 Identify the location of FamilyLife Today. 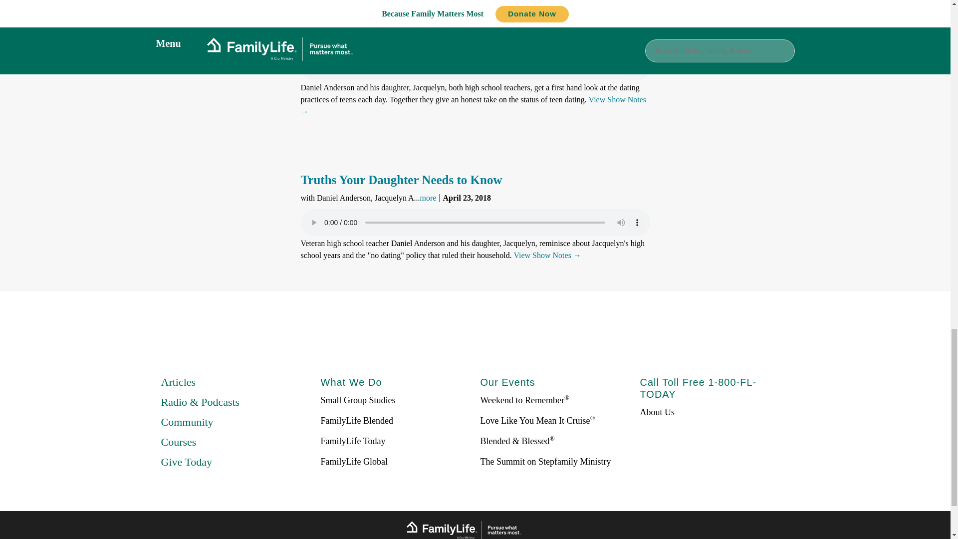
(352, 441).